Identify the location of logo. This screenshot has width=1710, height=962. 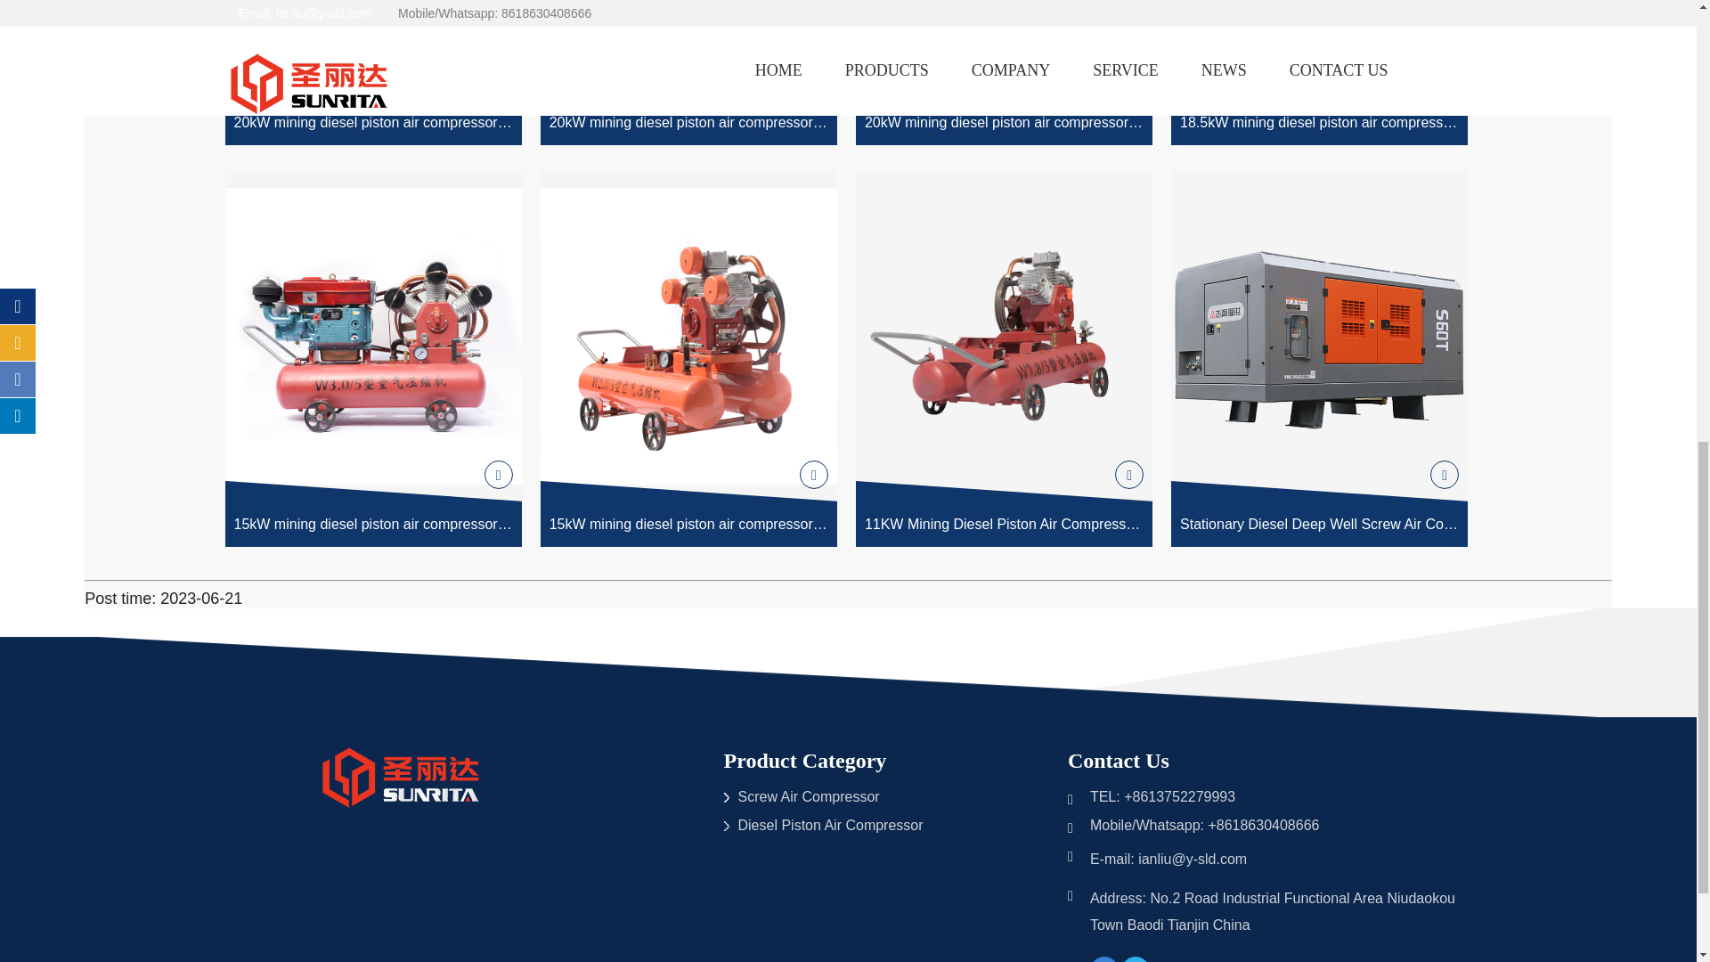
(403, 780).